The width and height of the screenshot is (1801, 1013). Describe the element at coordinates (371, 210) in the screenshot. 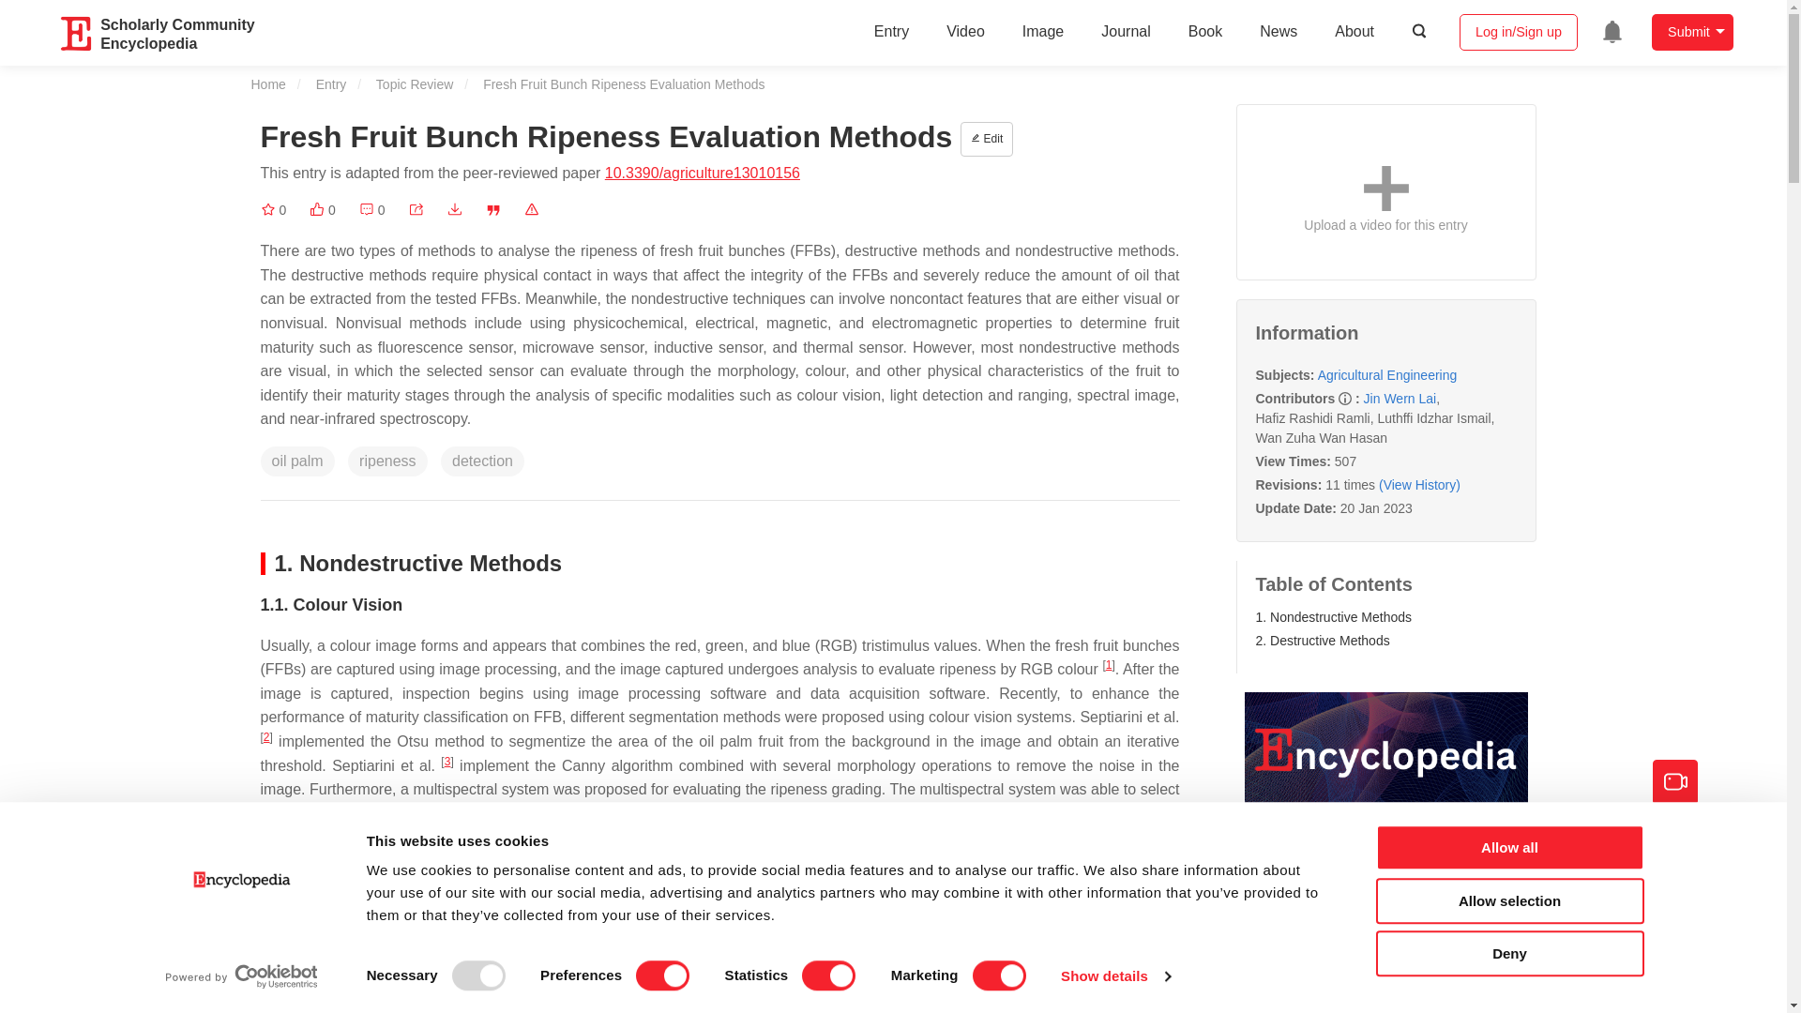

I see `Comment` at that location.